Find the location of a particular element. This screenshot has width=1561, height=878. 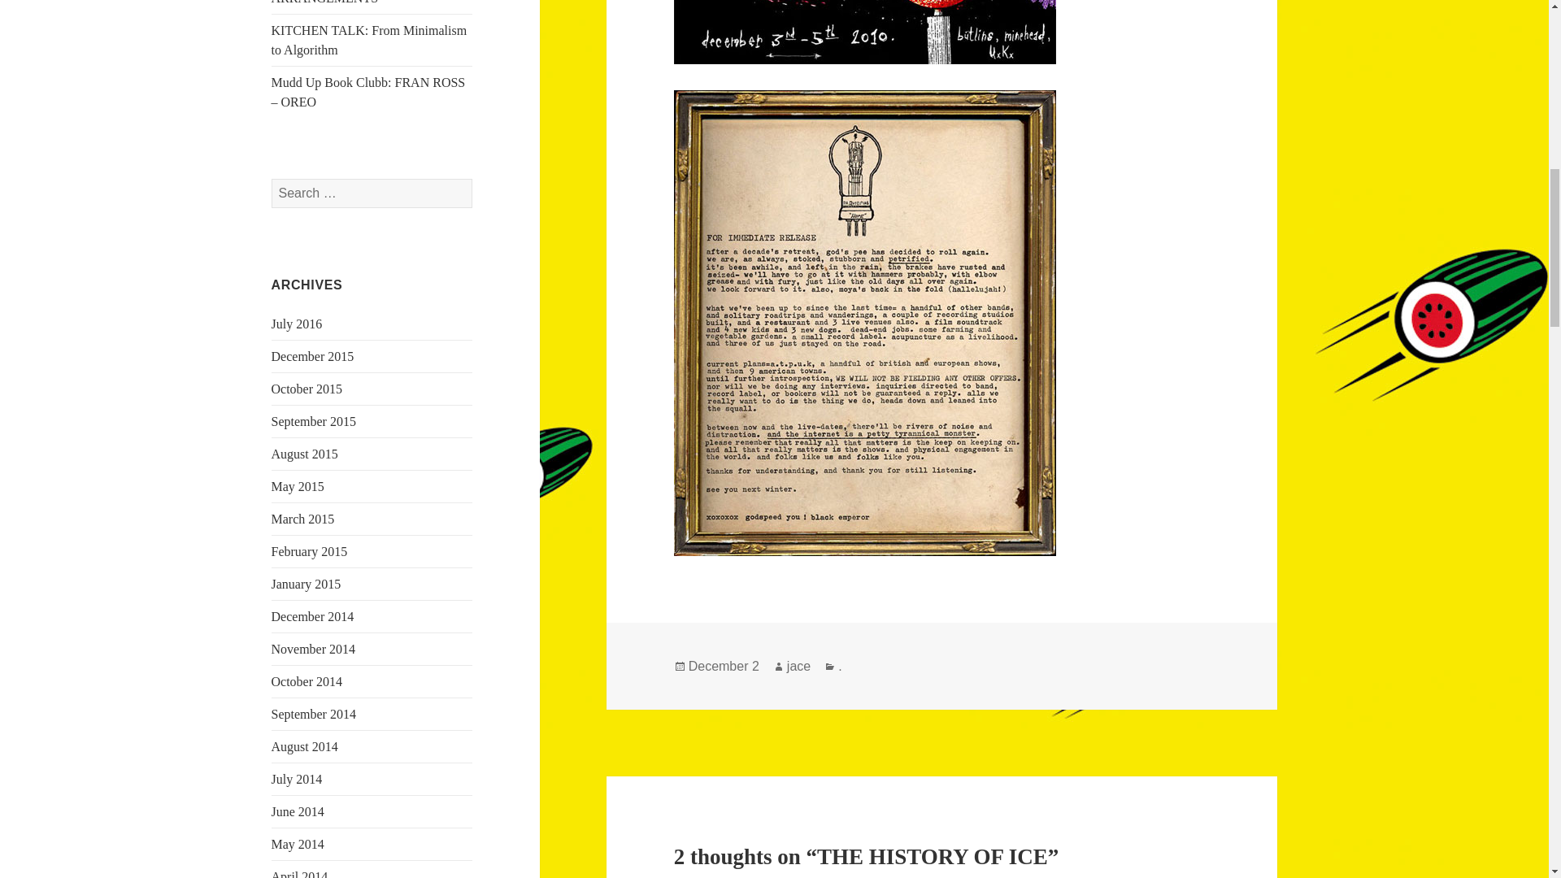

December 2014 is located at coordinates (312, 616).